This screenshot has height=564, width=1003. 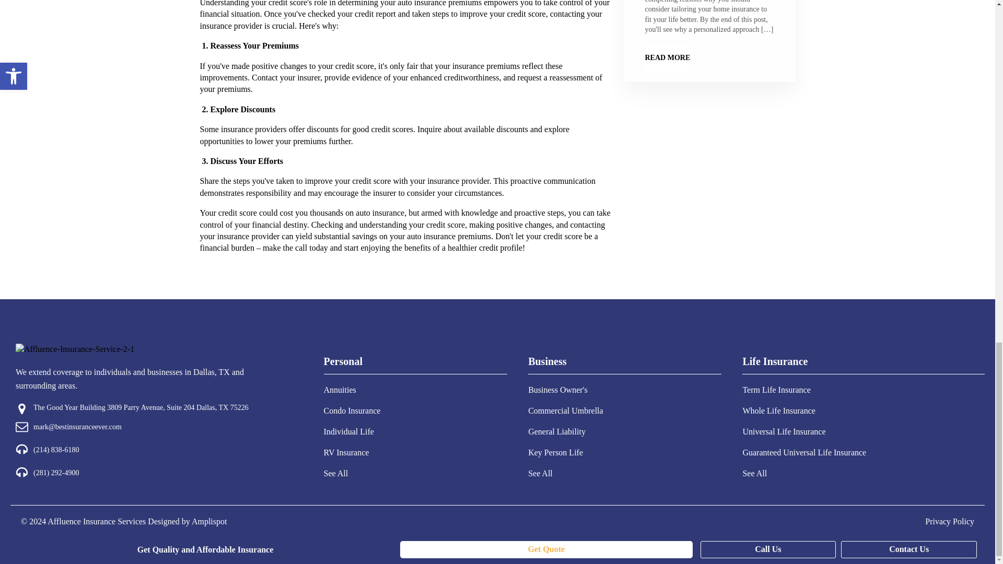 What do you see at coordinates (352, 410) in the screenshot?
I see `Condo Insurance` at bounding box center [352, 410].